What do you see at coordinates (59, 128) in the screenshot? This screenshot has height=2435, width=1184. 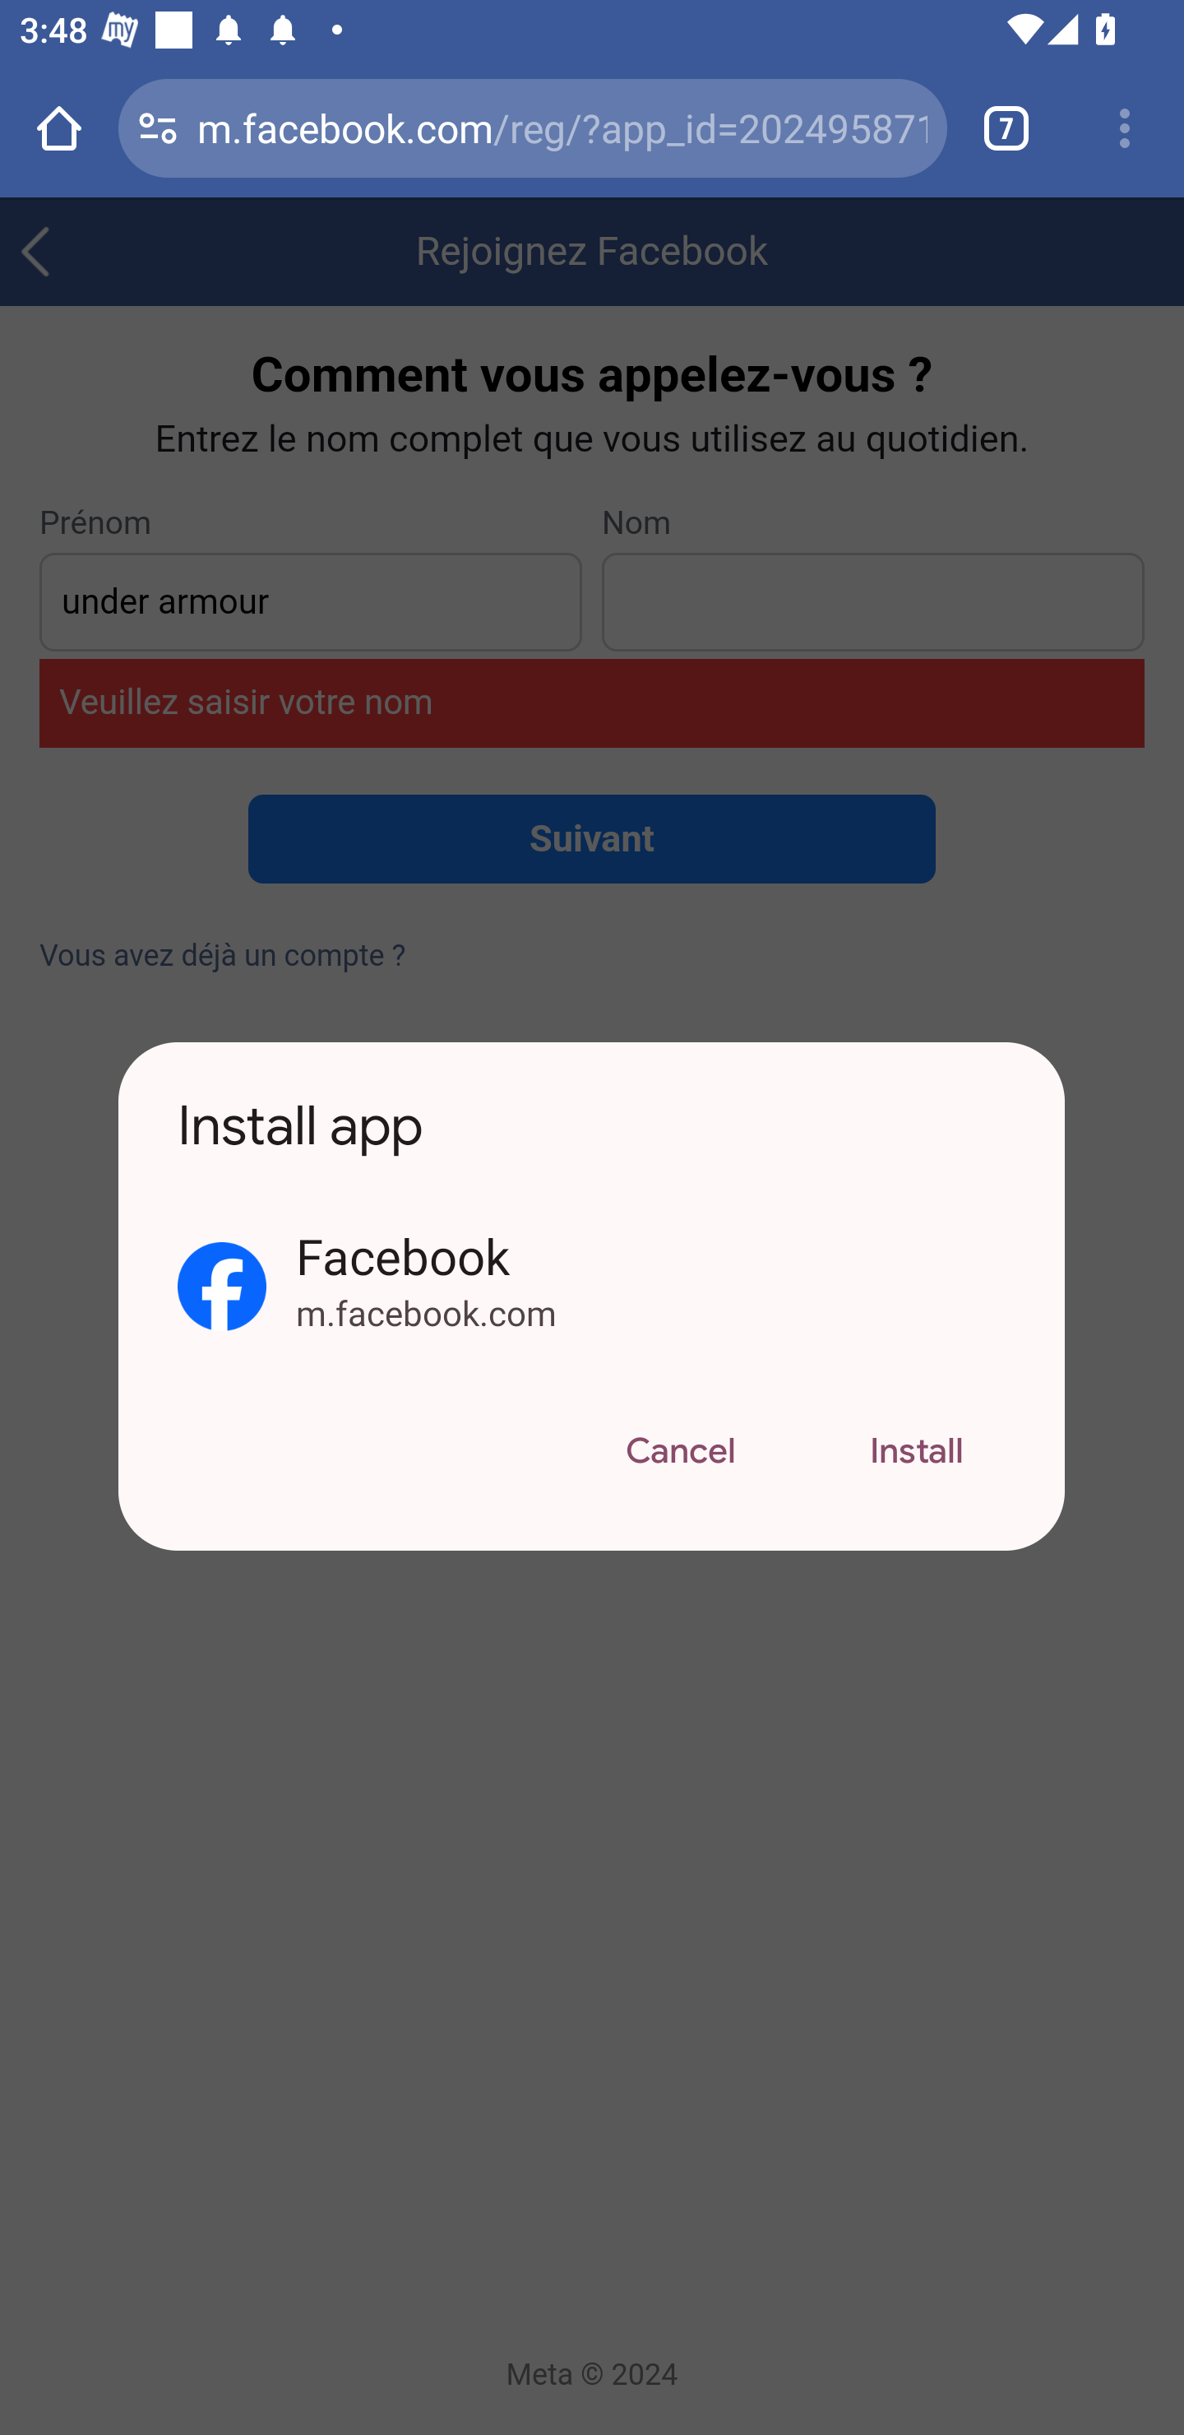 I see `Open the home page` at bounding box center [59, 128].